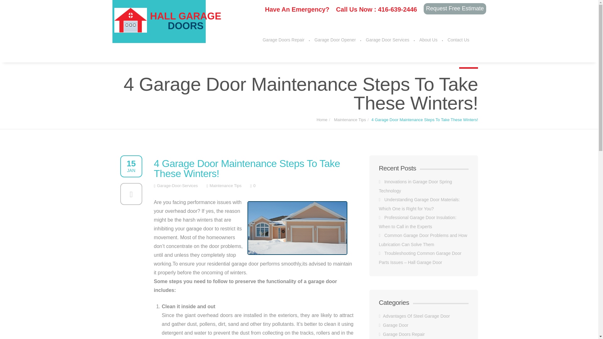 The image size is (603, 339). I want to click on Request Free Estimate, so click(455, 9).